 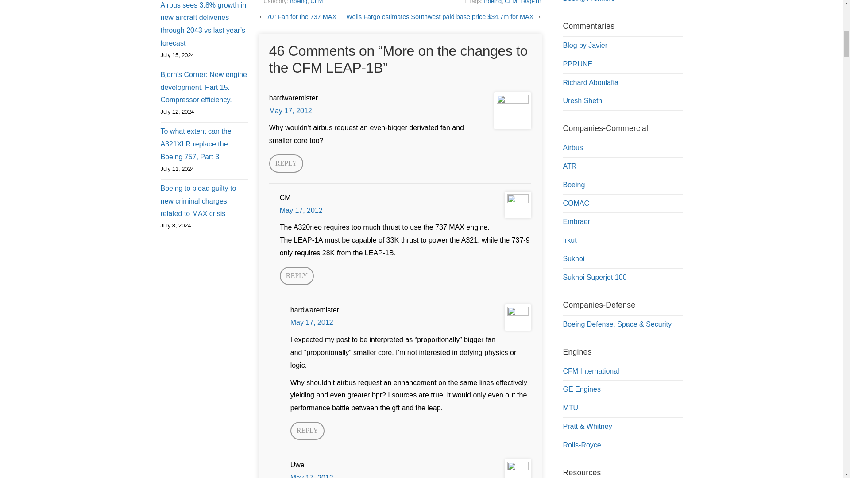 I want to click on May 17, 2012, so click(x=290, y=111).